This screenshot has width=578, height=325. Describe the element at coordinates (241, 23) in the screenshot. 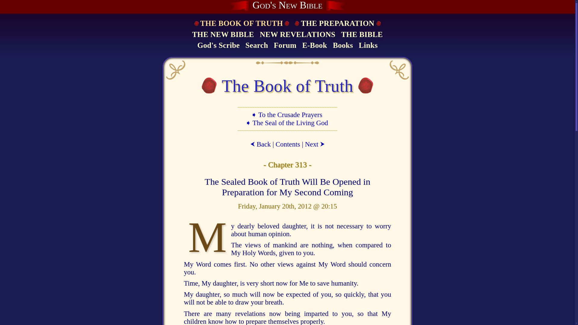

I see `THE BOOK OF TRUTH` at that location.